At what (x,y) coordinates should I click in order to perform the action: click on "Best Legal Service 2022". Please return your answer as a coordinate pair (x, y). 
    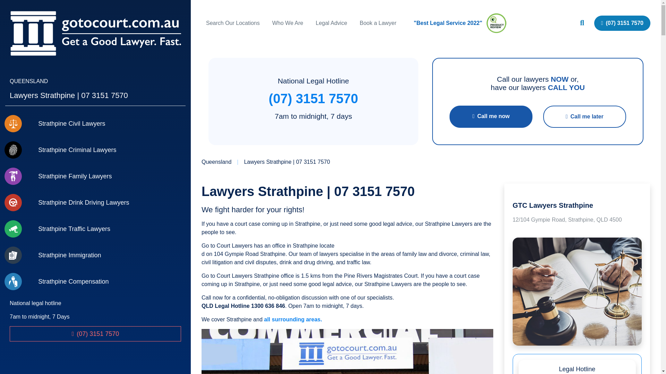
    Looking at the image, I should click on (464, 23).